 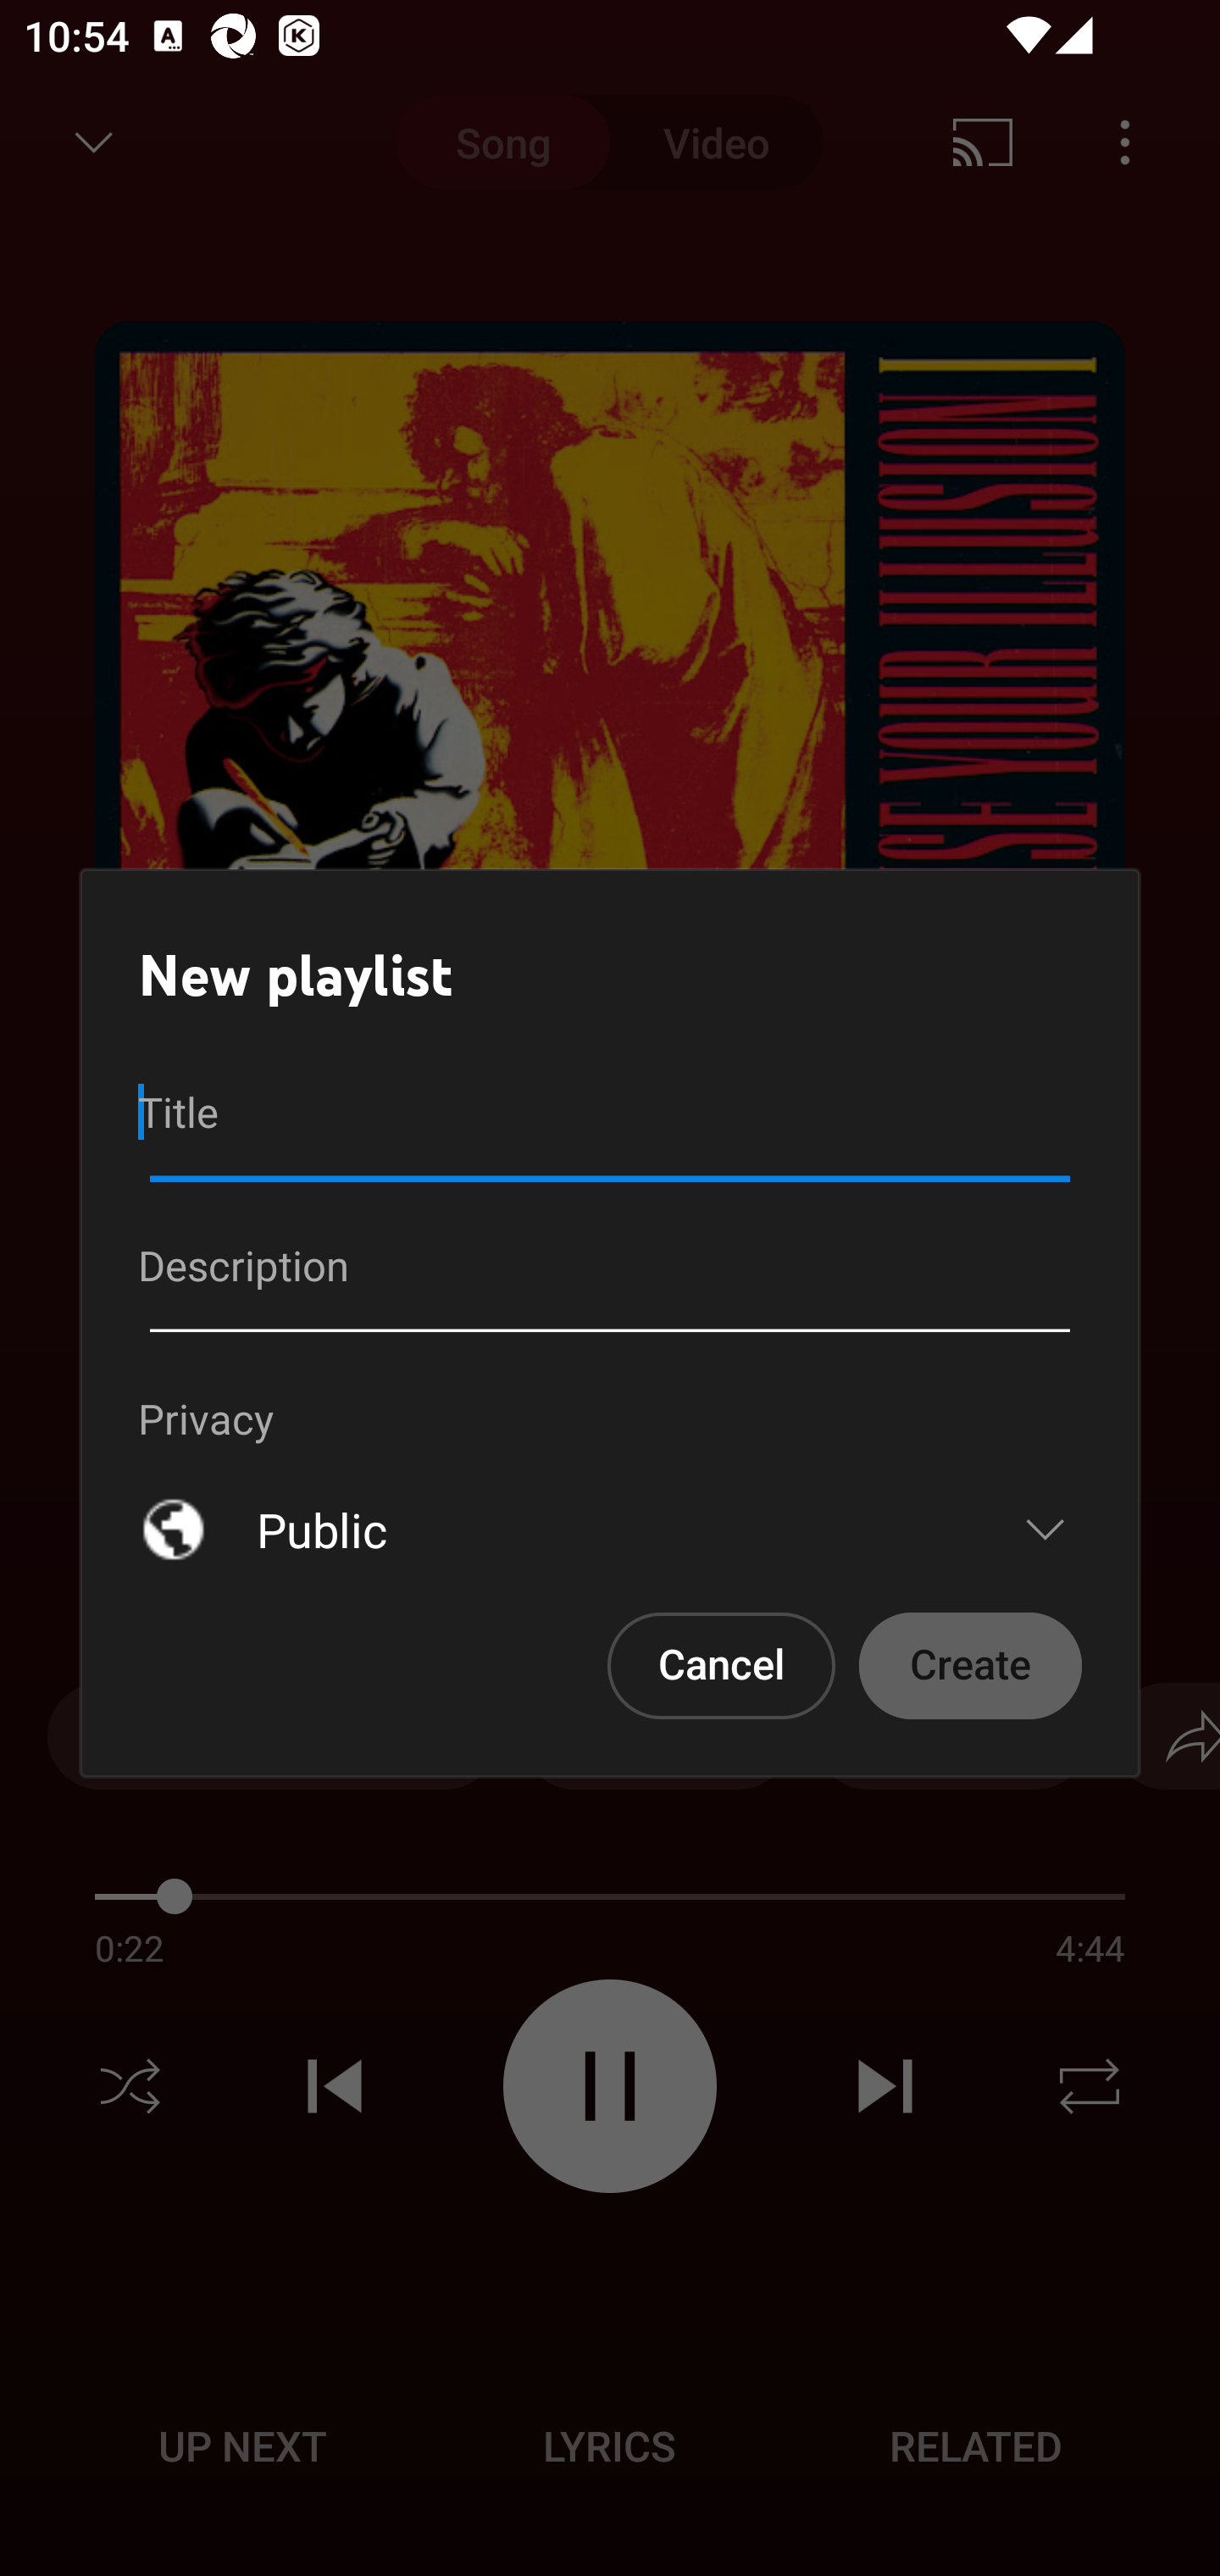 I want to click on Cancel, so click(x=722, y=1665).